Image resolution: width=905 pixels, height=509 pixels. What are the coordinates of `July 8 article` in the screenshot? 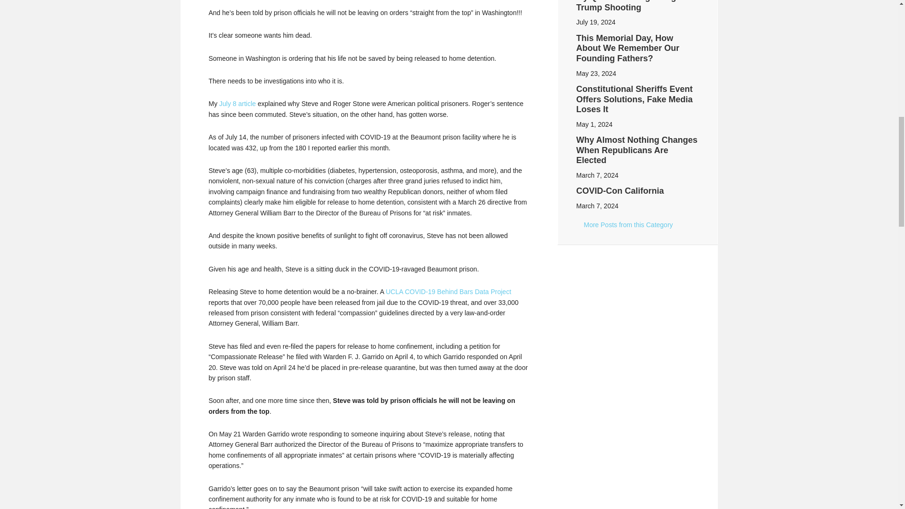 It's located at (238, 103).